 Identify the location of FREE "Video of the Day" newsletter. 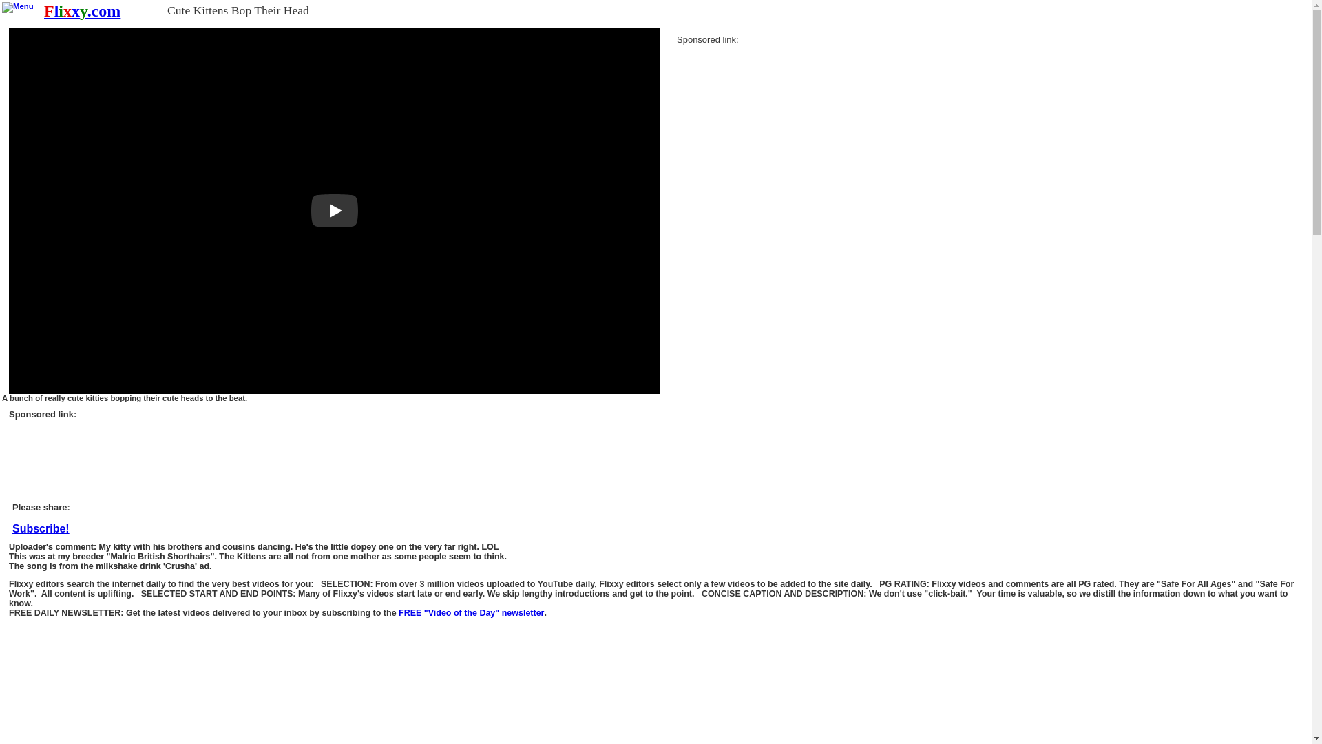
(471, 613).